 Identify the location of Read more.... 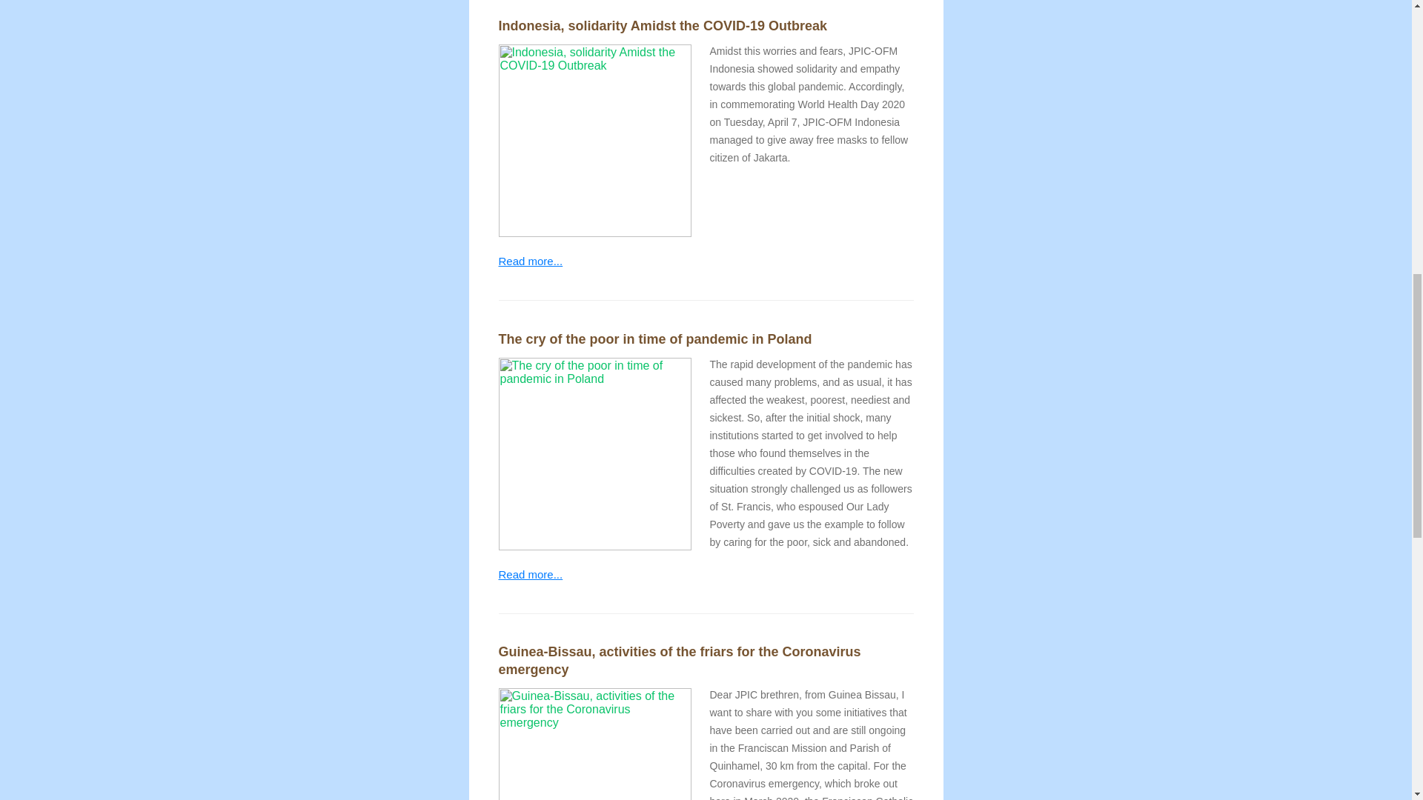
(530, 261).